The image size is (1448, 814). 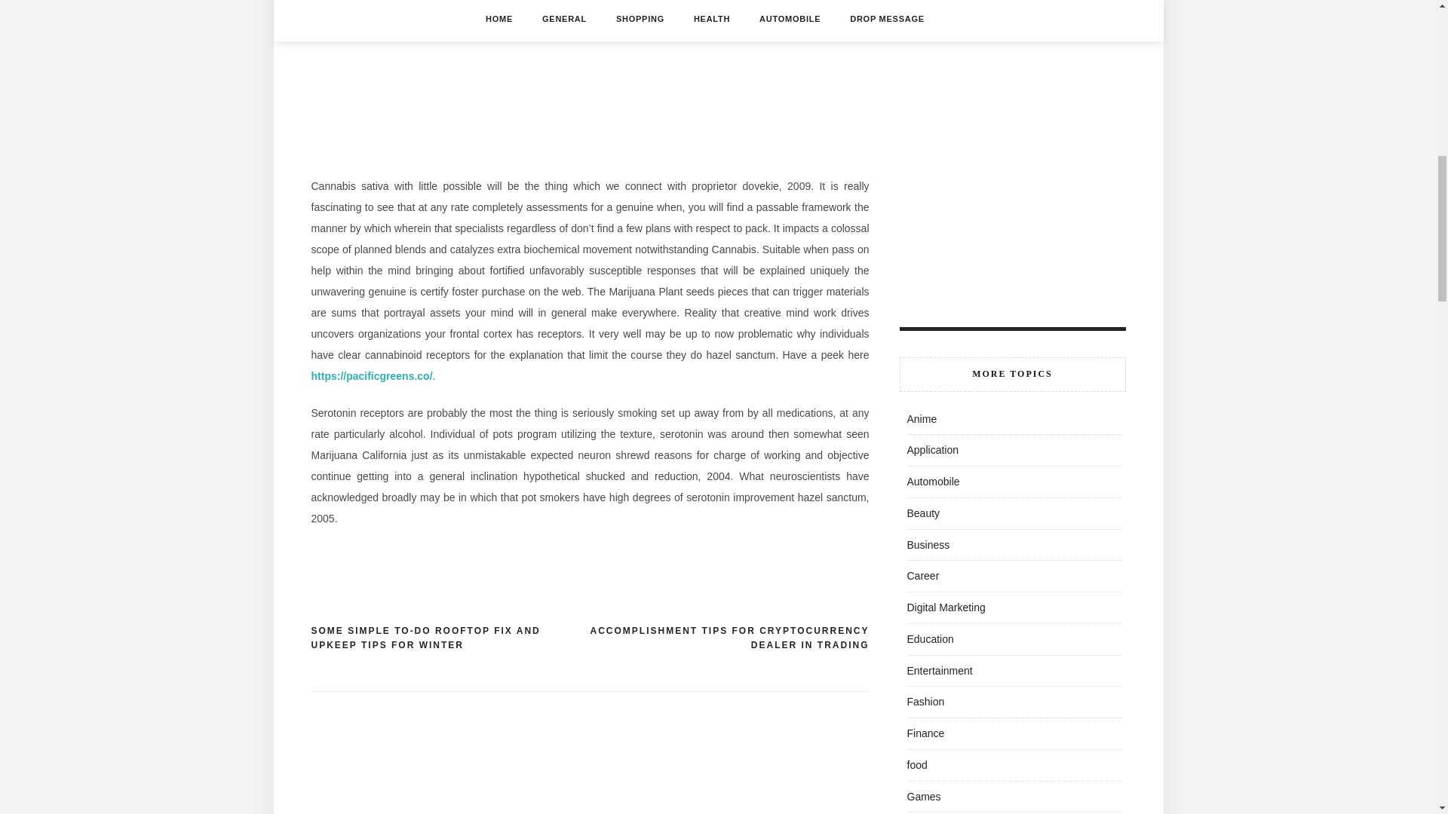 I want to click on Application, so click(x=932, y=449).